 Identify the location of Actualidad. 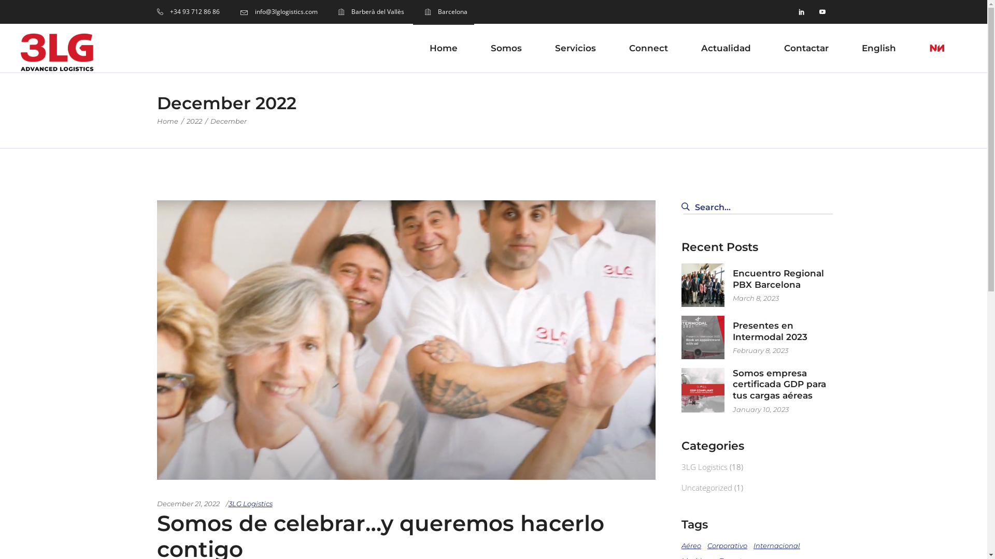
(726, 49).